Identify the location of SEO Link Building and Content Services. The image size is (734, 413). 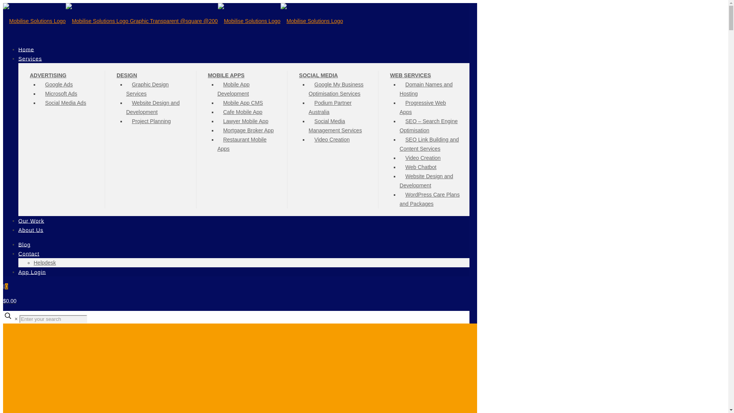
(429, 144).